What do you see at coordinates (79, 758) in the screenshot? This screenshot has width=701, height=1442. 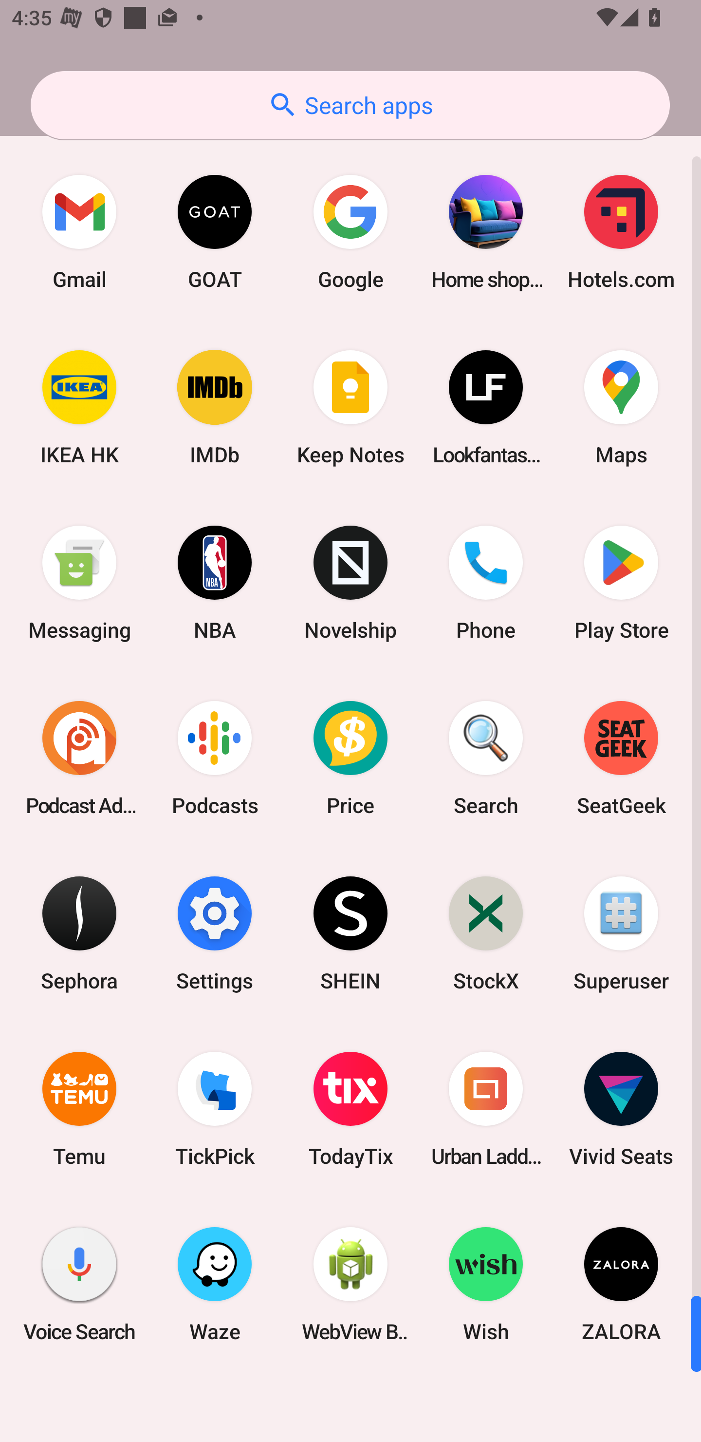 I see `Podcast Addict` at bounding box center [79, 758].